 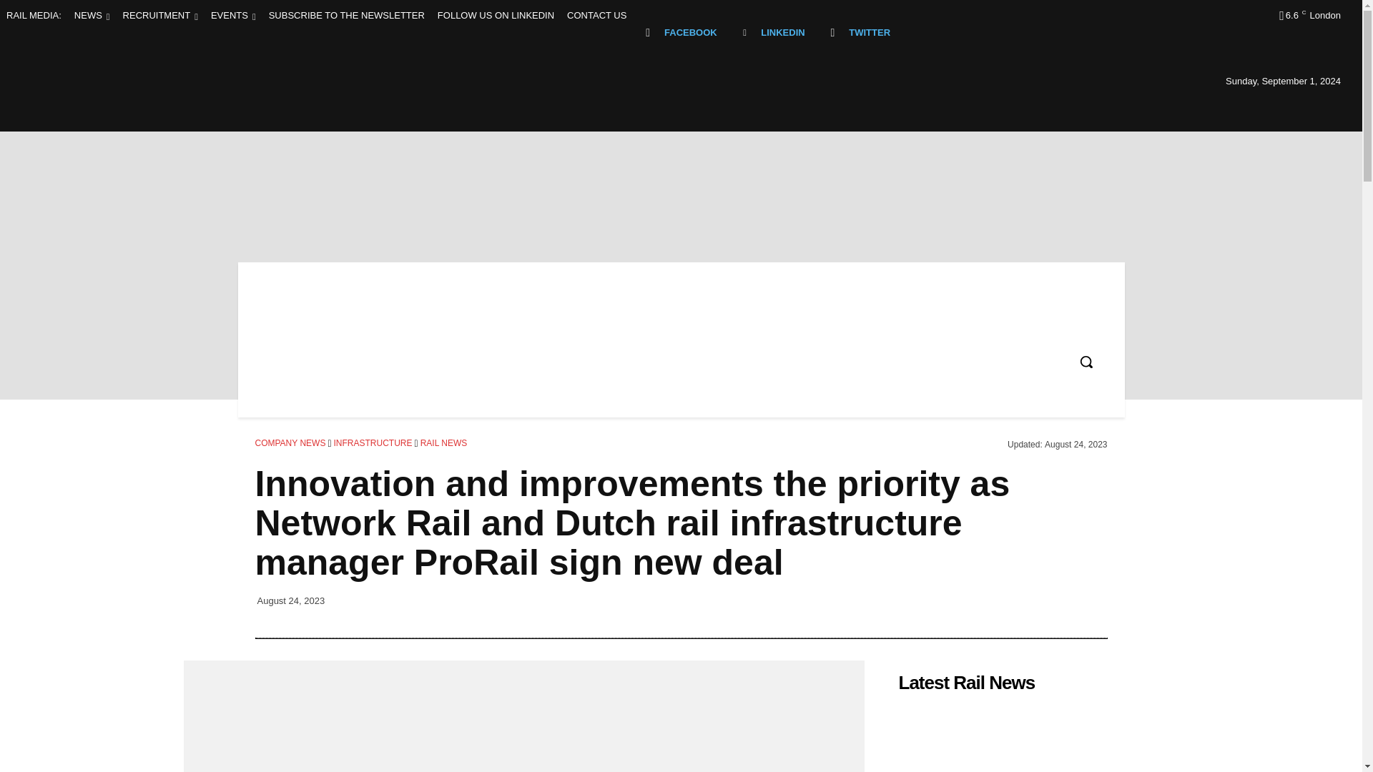 What do you see at coordinates (833, 32) in the screenshot?
I see `Twitter` at bounding box center [833, 32].